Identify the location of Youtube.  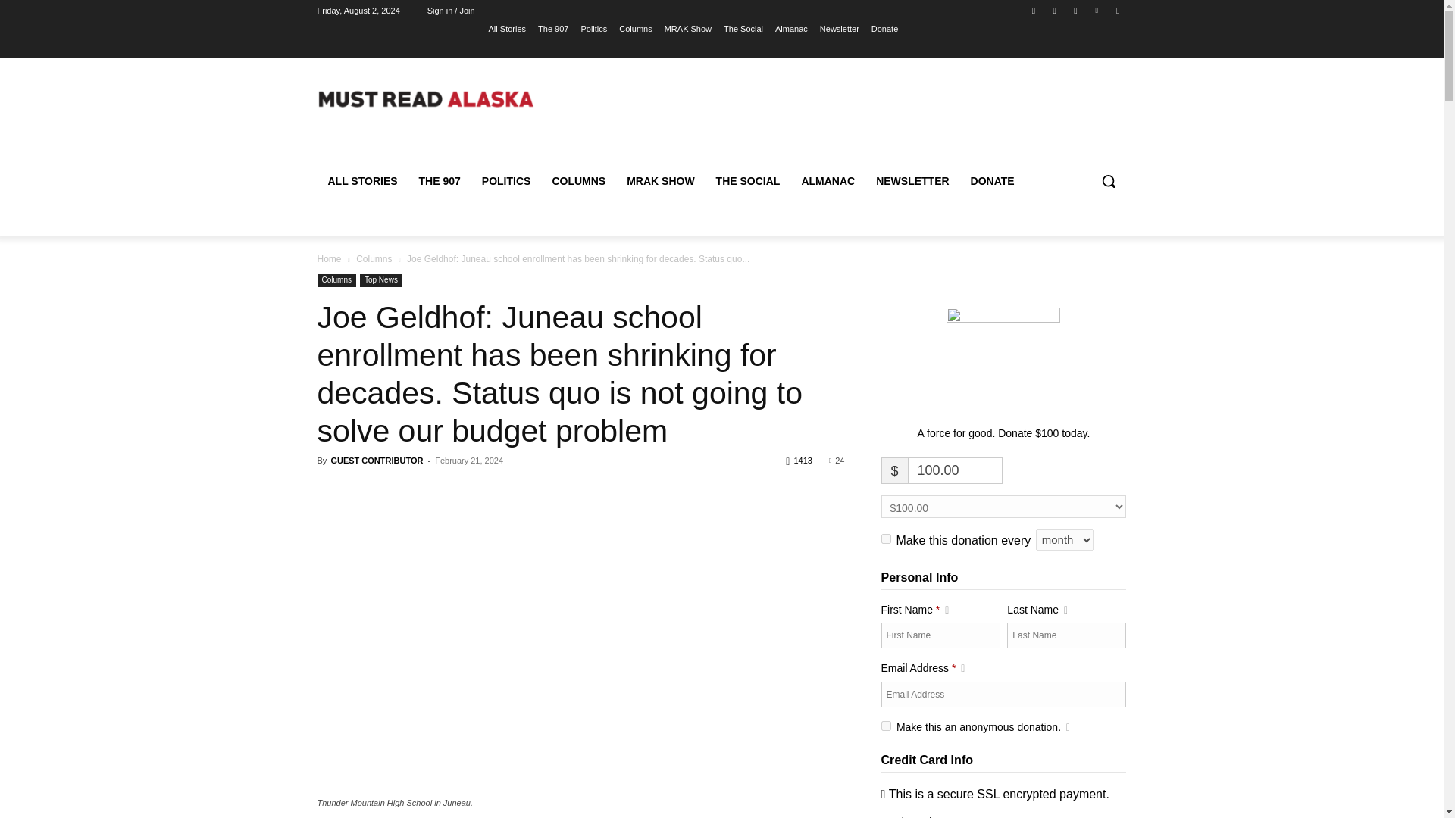
(1117, 10).